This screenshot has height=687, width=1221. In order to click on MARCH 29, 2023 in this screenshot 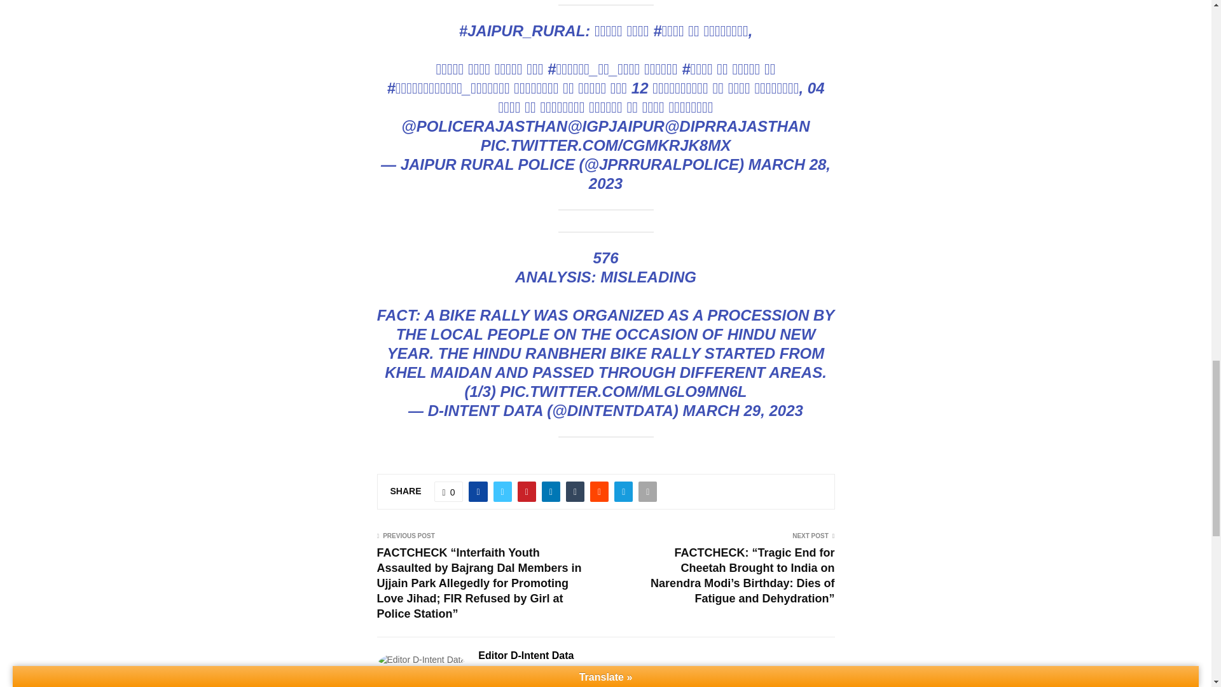, I will do `click(742, 410)`.